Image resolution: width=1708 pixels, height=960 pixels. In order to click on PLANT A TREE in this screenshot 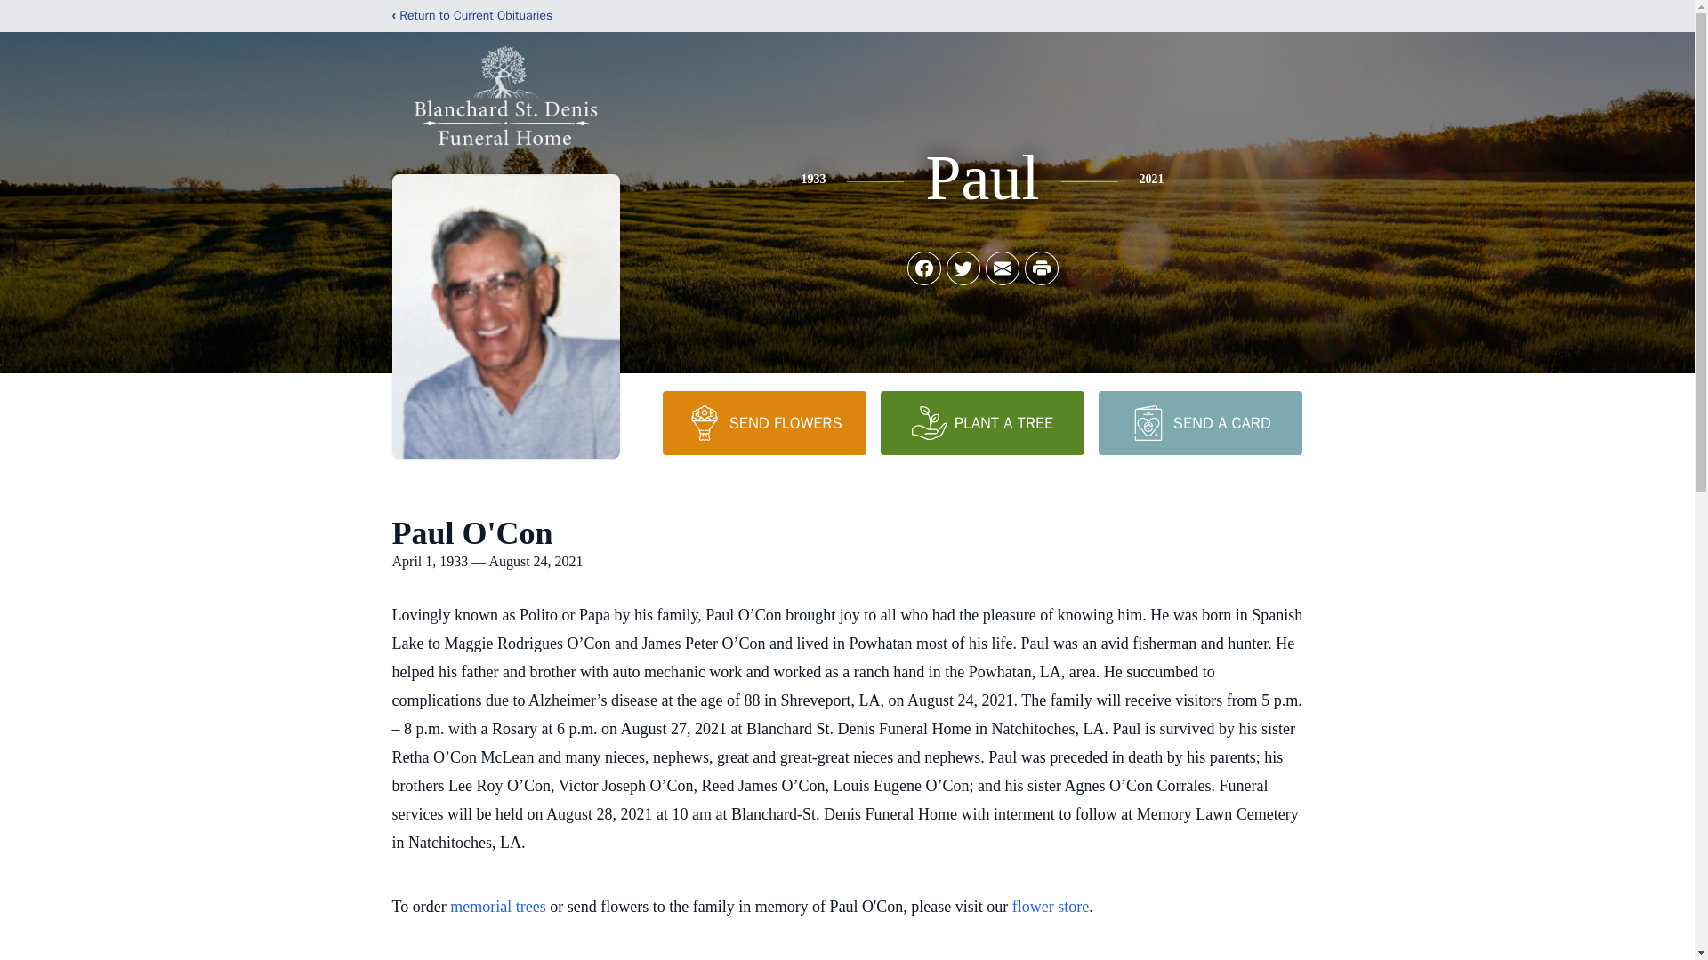, I will do `click(982, 422)`.